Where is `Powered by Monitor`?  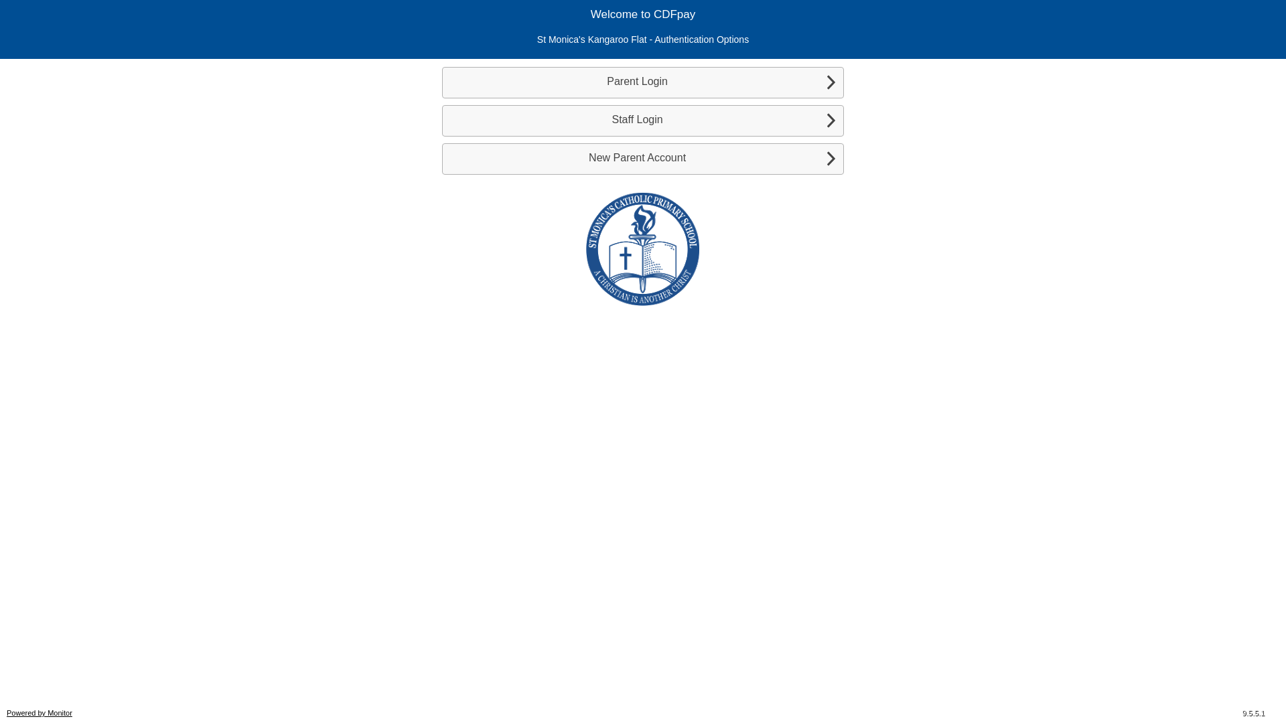 Powered by Monitor is located at coordinates (40, 713).